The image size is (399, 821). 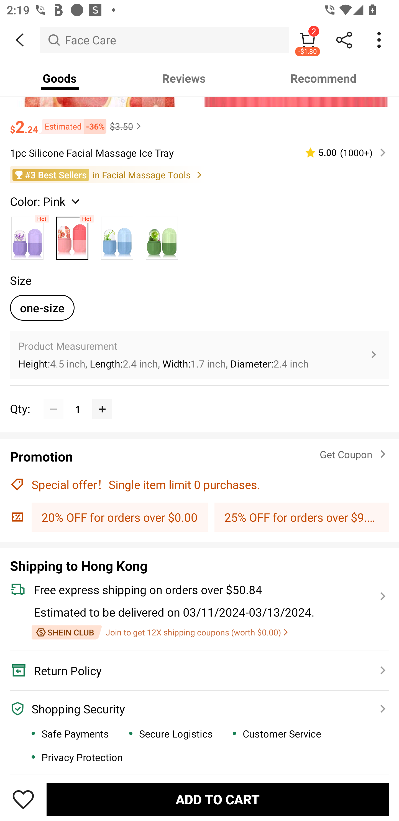 What do you see at coordinates (199, 398) in the screenshot?
I see `Qty: 1` at bounding box center [199, 398].